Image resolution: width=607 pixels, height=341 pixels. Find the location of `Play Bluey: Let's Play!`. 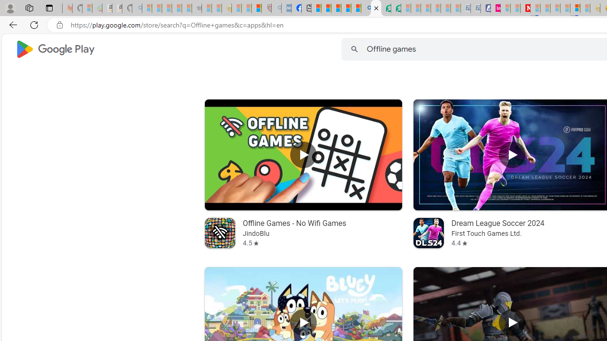

Play Bluey: Let's Play! is located at coordinates (303, 323).